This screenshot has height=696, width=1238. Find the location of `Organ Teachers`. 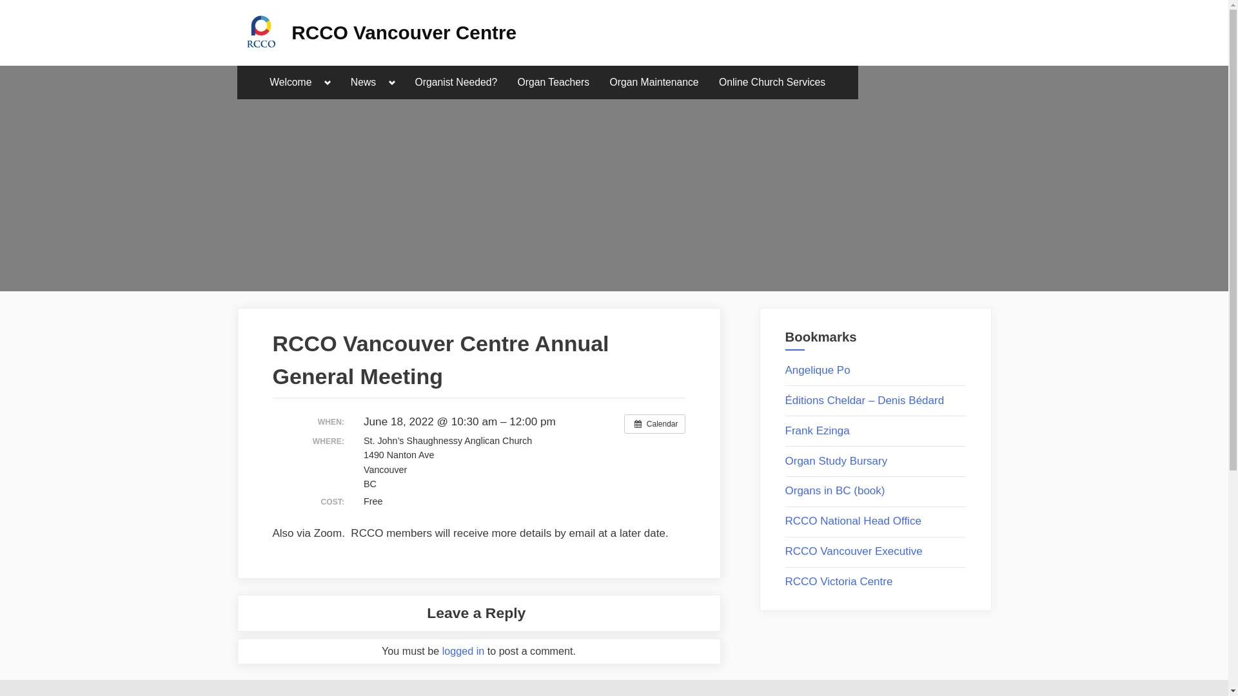

Organ Teachers is located at coordinates (554, 82).